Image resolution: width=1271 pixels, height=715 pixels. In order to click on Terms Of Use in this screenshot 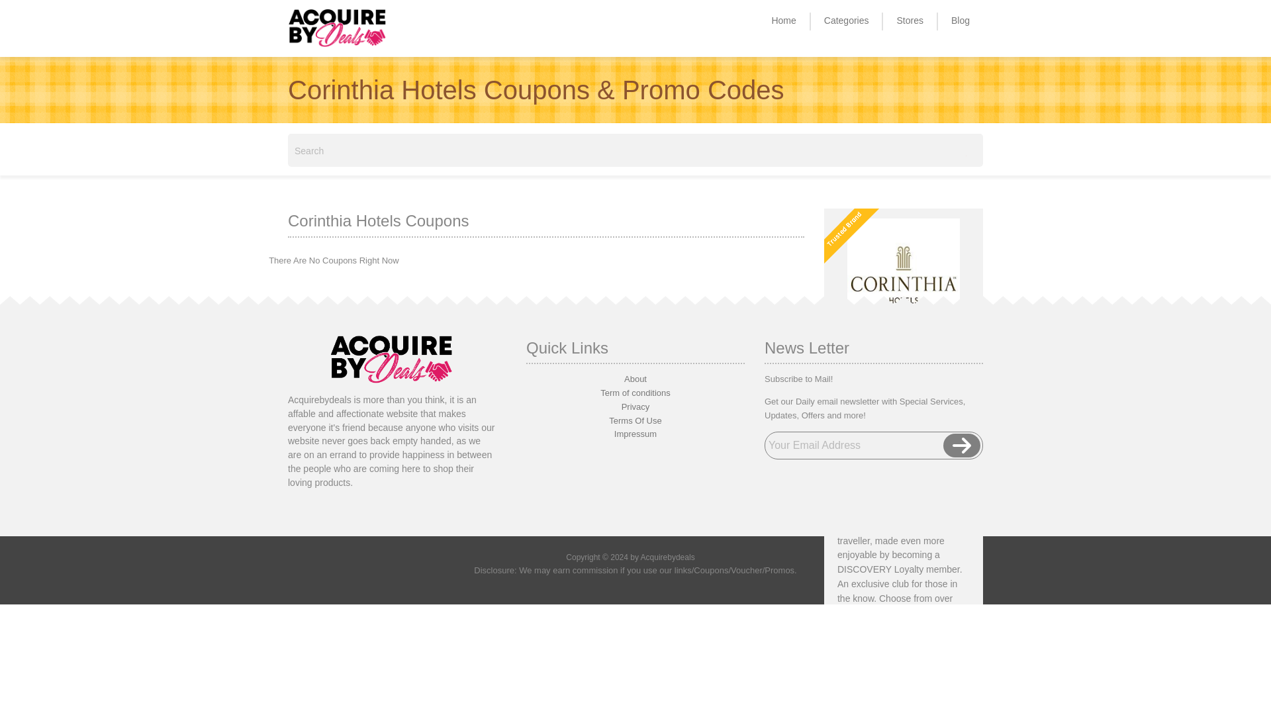, I will do `click(634, 420)`.